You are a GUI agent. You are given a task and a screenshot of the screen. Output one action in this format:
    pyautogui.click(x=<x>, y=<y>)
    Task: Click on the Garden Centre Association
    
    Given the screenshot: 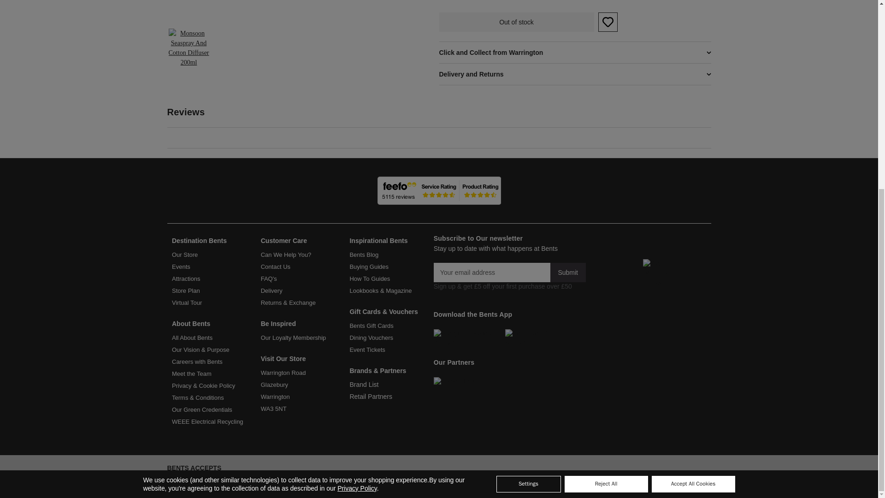 What is the action you would take?
    pyautogui.click(x=621, y=273)
    